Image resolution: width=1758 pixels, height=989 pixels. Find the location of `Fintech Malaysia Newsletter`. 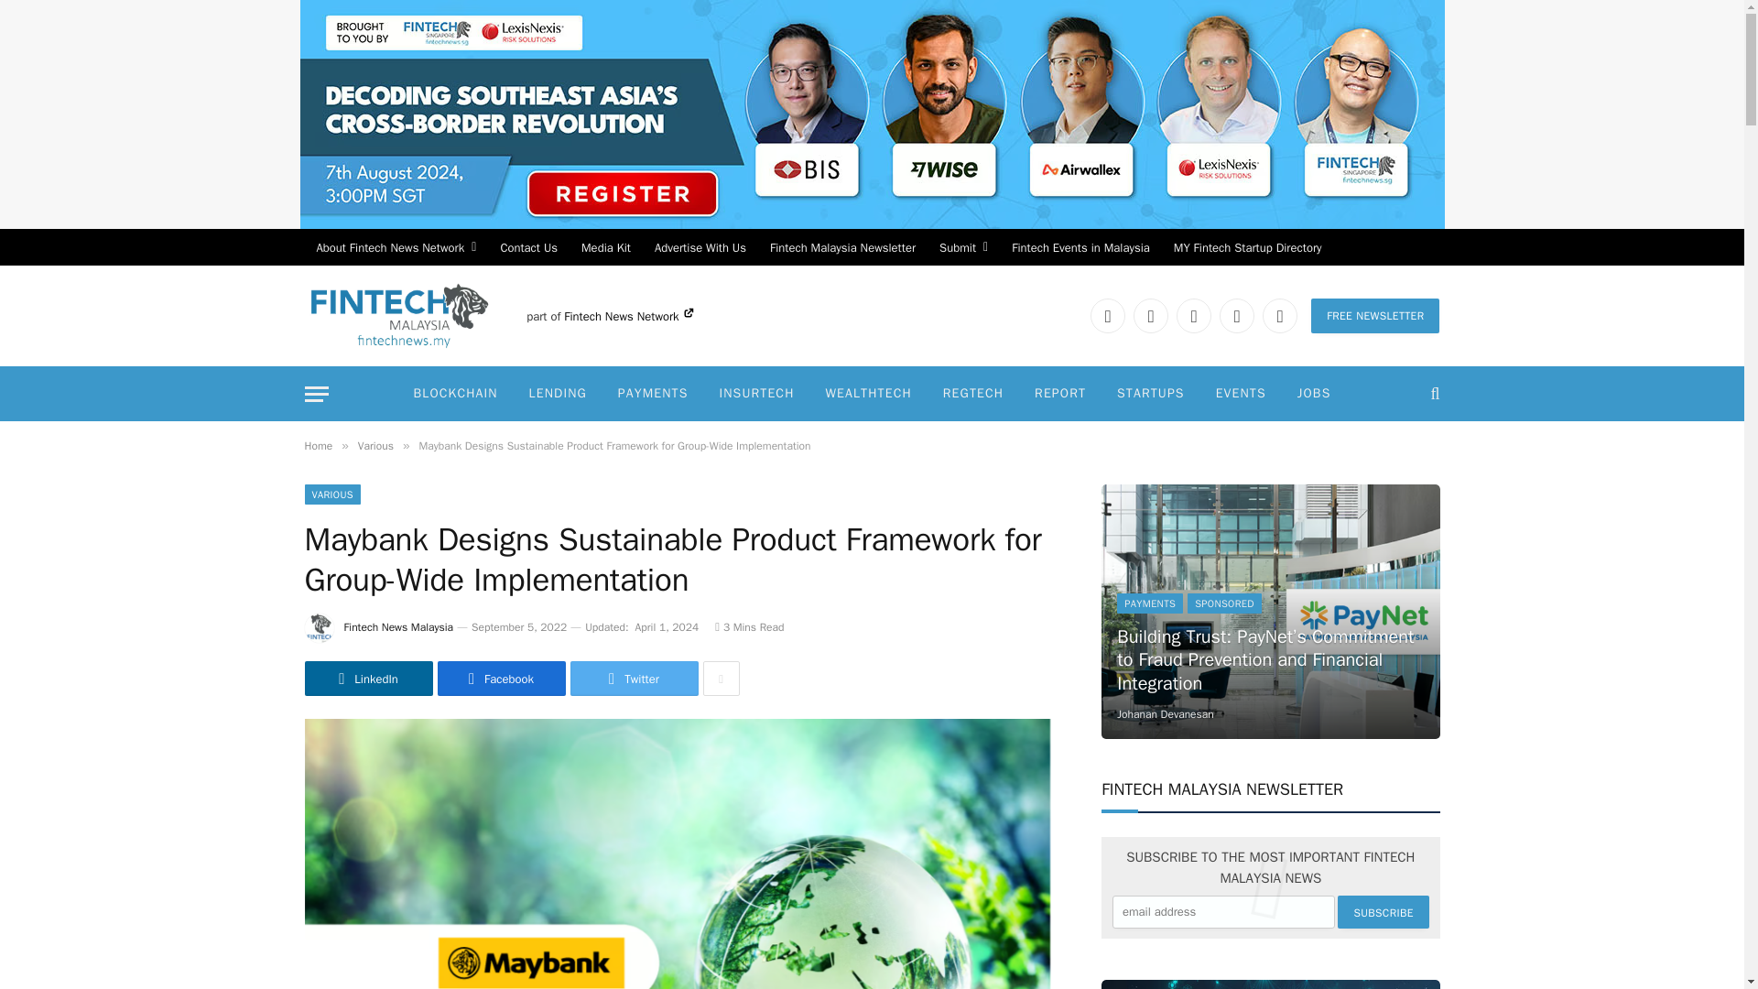

Fintech Malaysia Newsletter is located at coordinates (842, 247).